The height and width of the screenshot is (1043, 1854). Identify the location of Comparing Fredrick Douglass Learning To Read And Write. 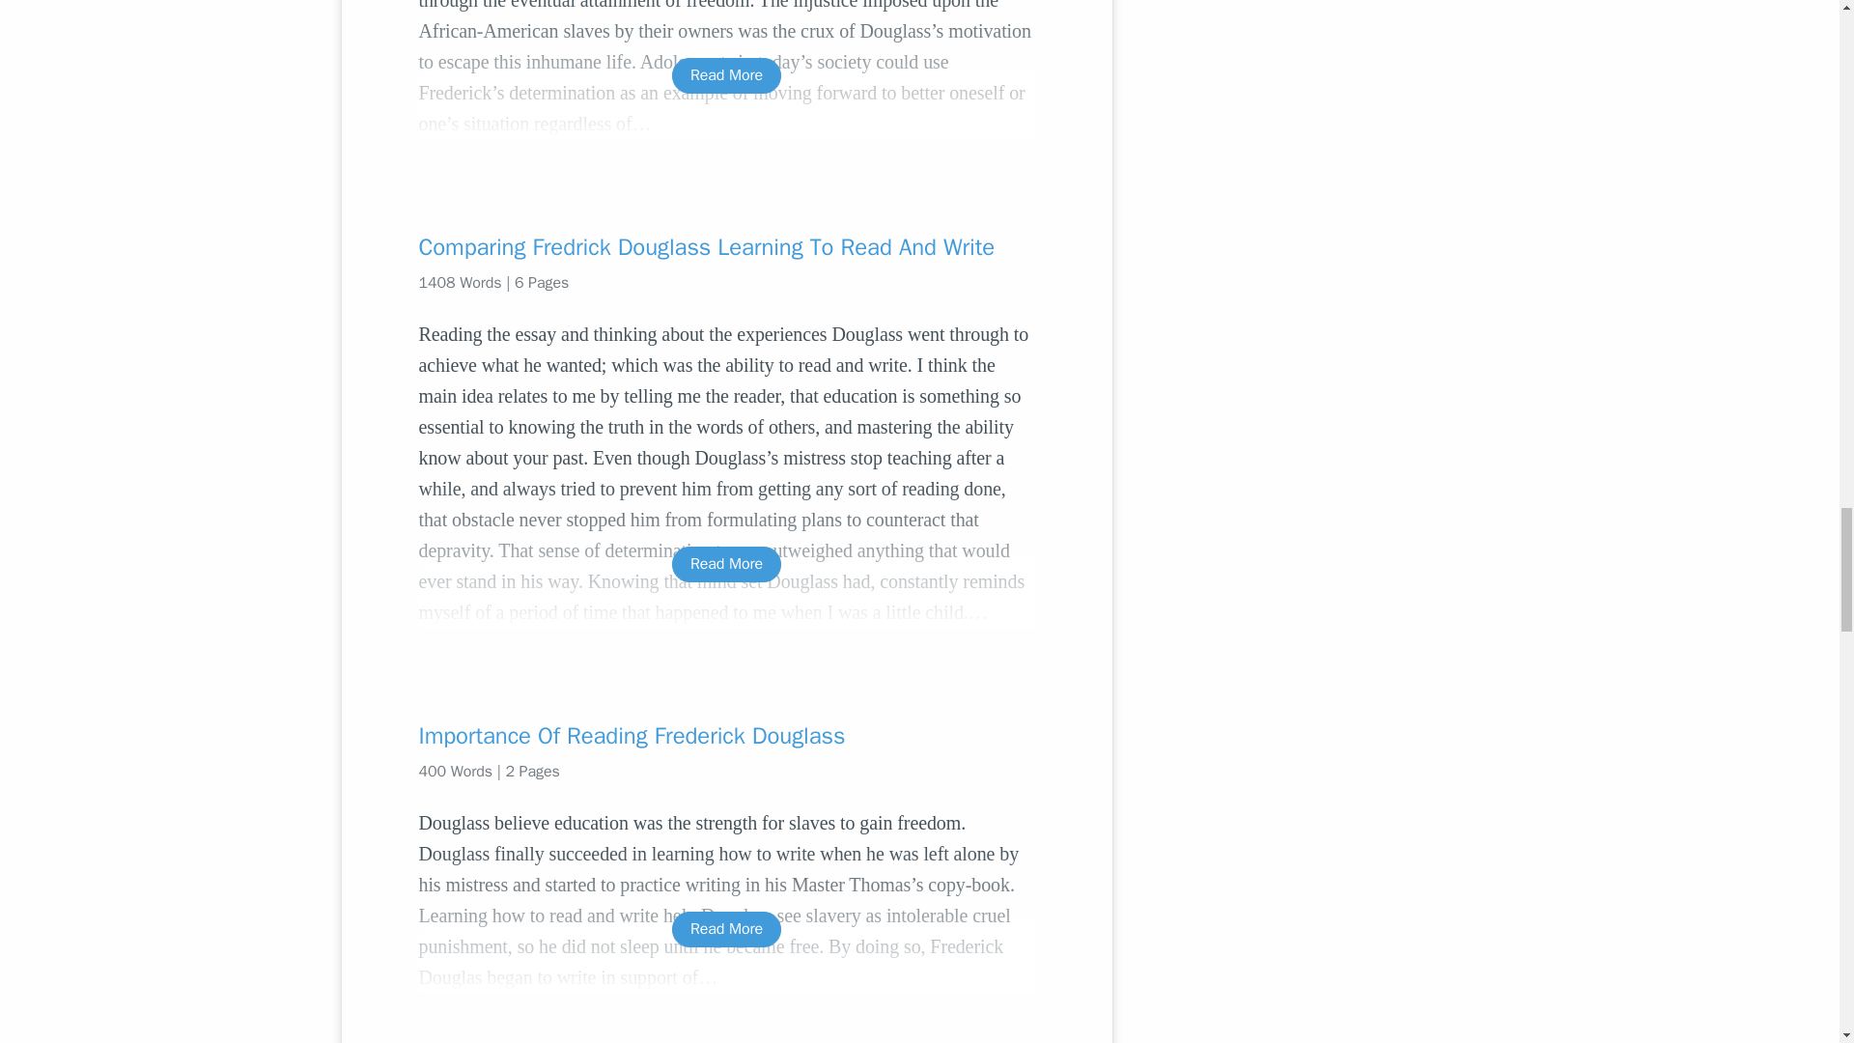
(726, 247).